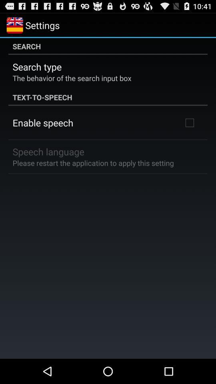  Describe the element at coordinates (93, 162) in the screenshot. I see `flip until please restart the icon` at that location.